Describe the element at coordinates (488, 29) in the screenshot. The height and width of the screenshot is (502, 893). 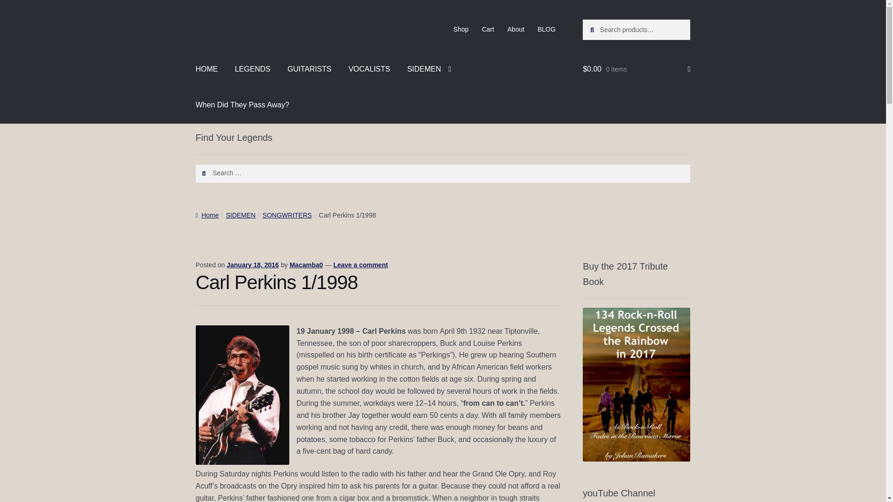
I see `Cart` at that location.